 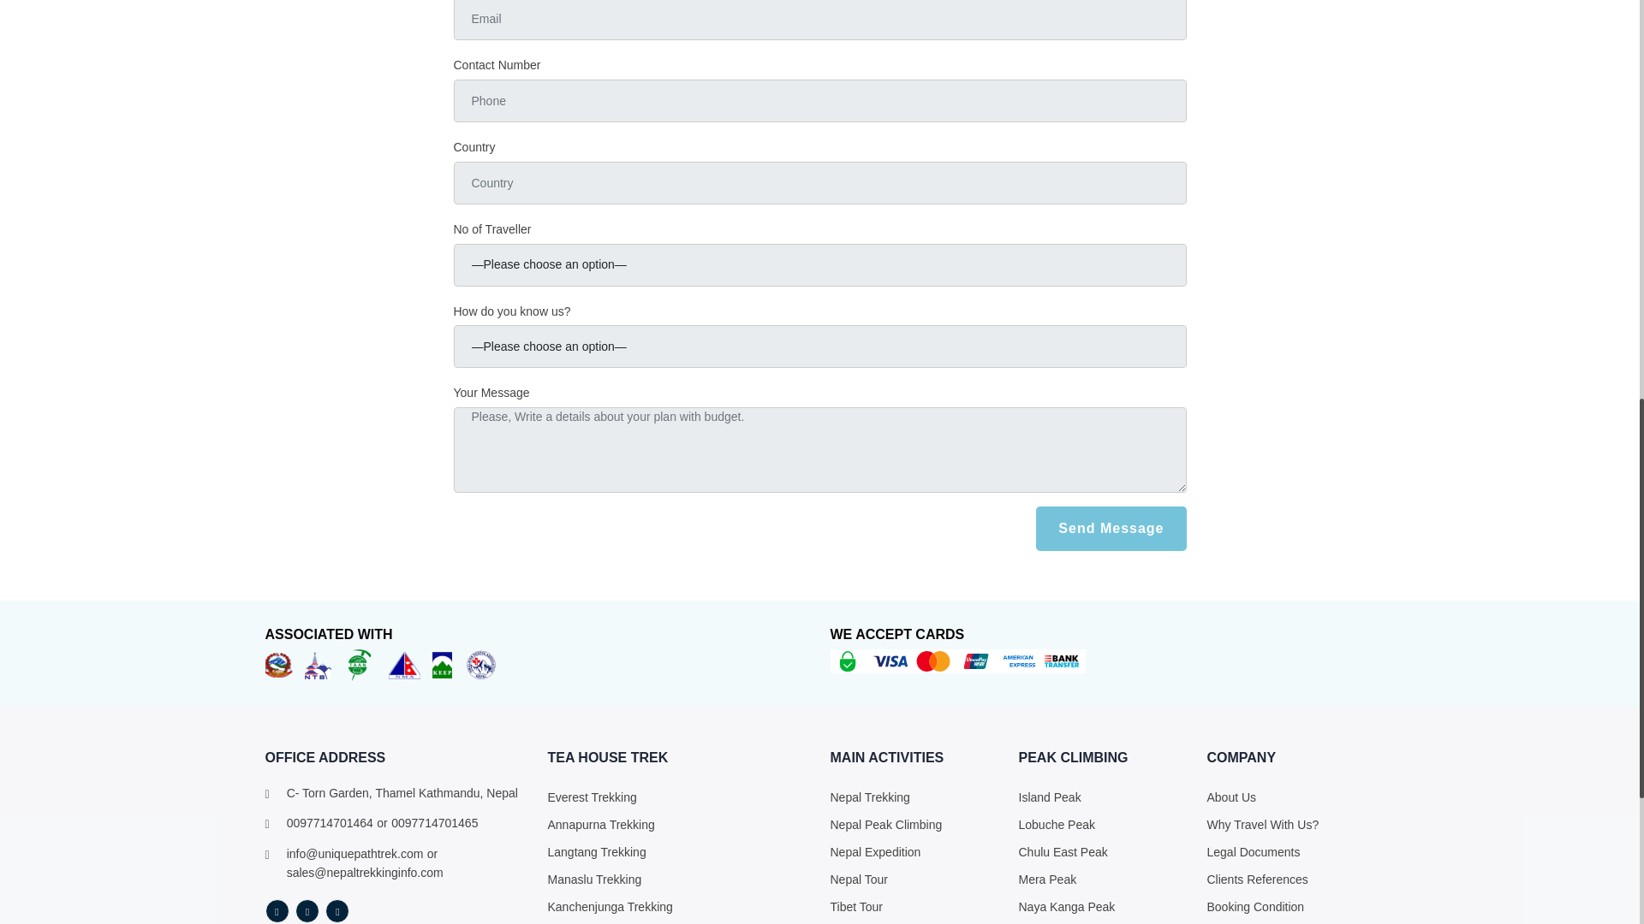 I want to click on Himalayan Rescue Association Nepal, so click(x=481, y=664).